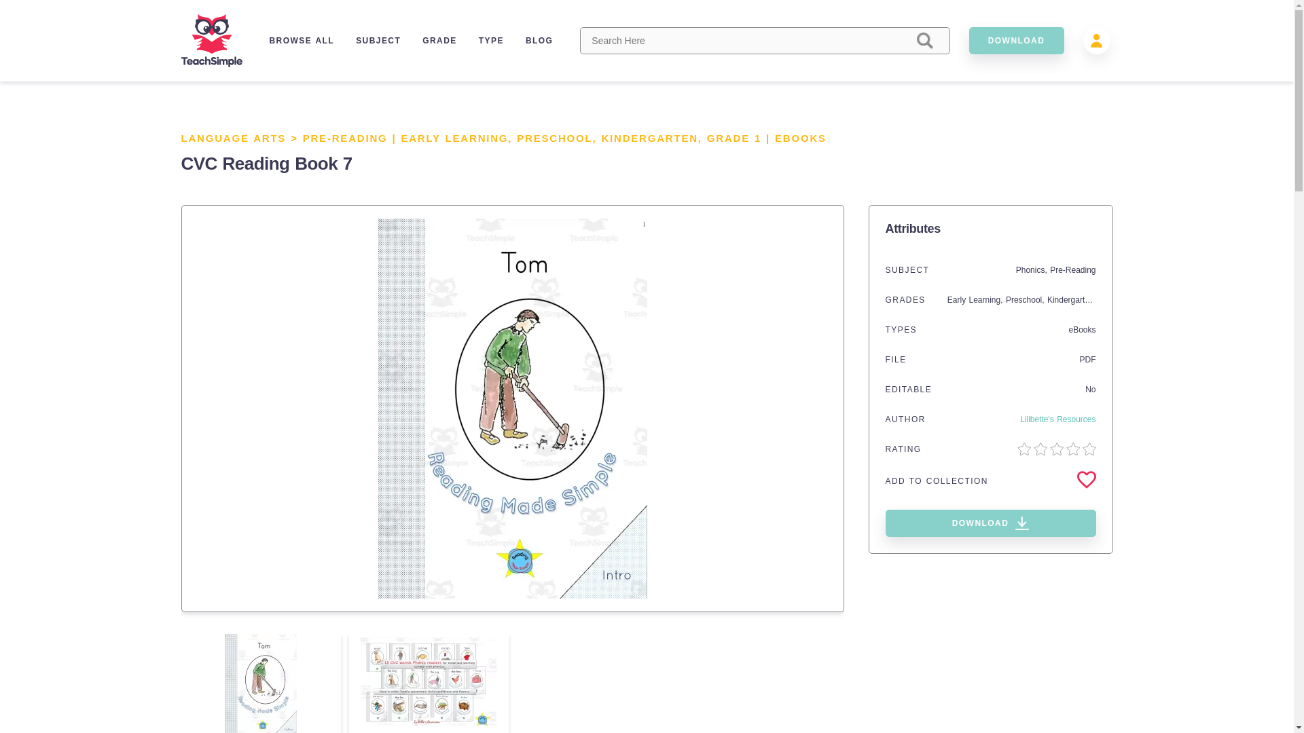 Image resolution: width=1304 pixels, height=733 pixels. What do you see at coordinates (1057, 419) in the screenshot?
I see `Lilibette's Resources` at bounding box center [1057, 419].